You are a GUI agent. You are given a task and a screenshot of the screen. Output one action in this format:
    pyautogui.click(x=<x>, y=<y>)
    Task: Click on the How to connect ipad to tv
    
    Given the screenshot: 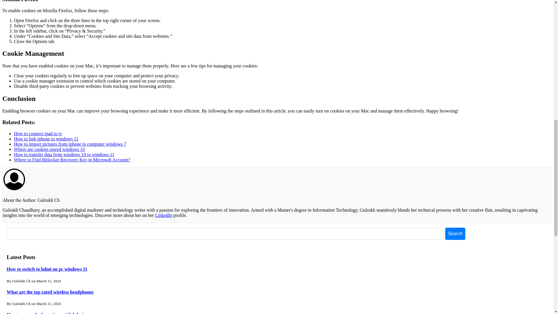 What is the action you would take?
    pyautogui.click(x=38, y=133)
    